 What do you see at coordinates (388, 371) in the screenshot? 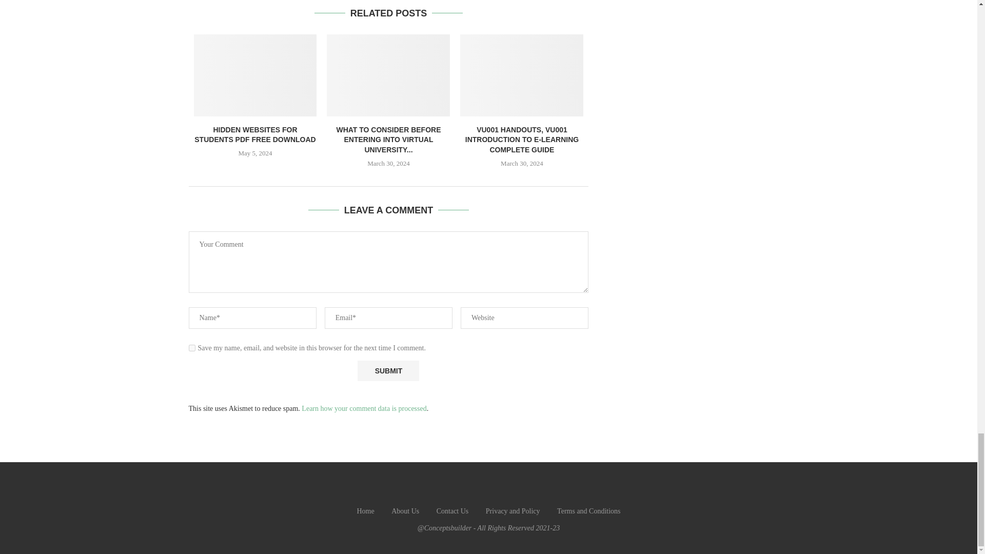
I see `Submit` at bounding box center [388, 371].